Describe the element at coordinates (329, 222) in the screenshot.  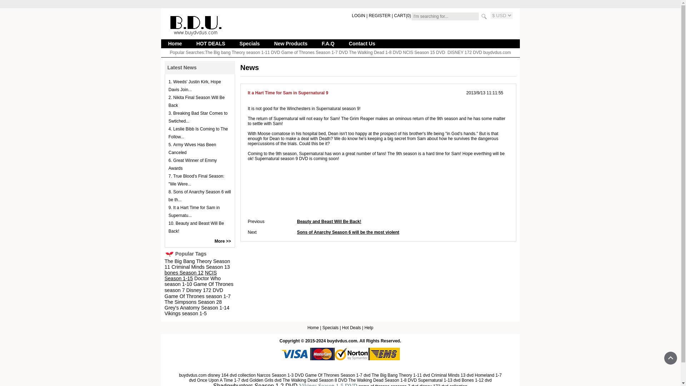
I see `Beauty and Beast Will Be Back!` at that location.